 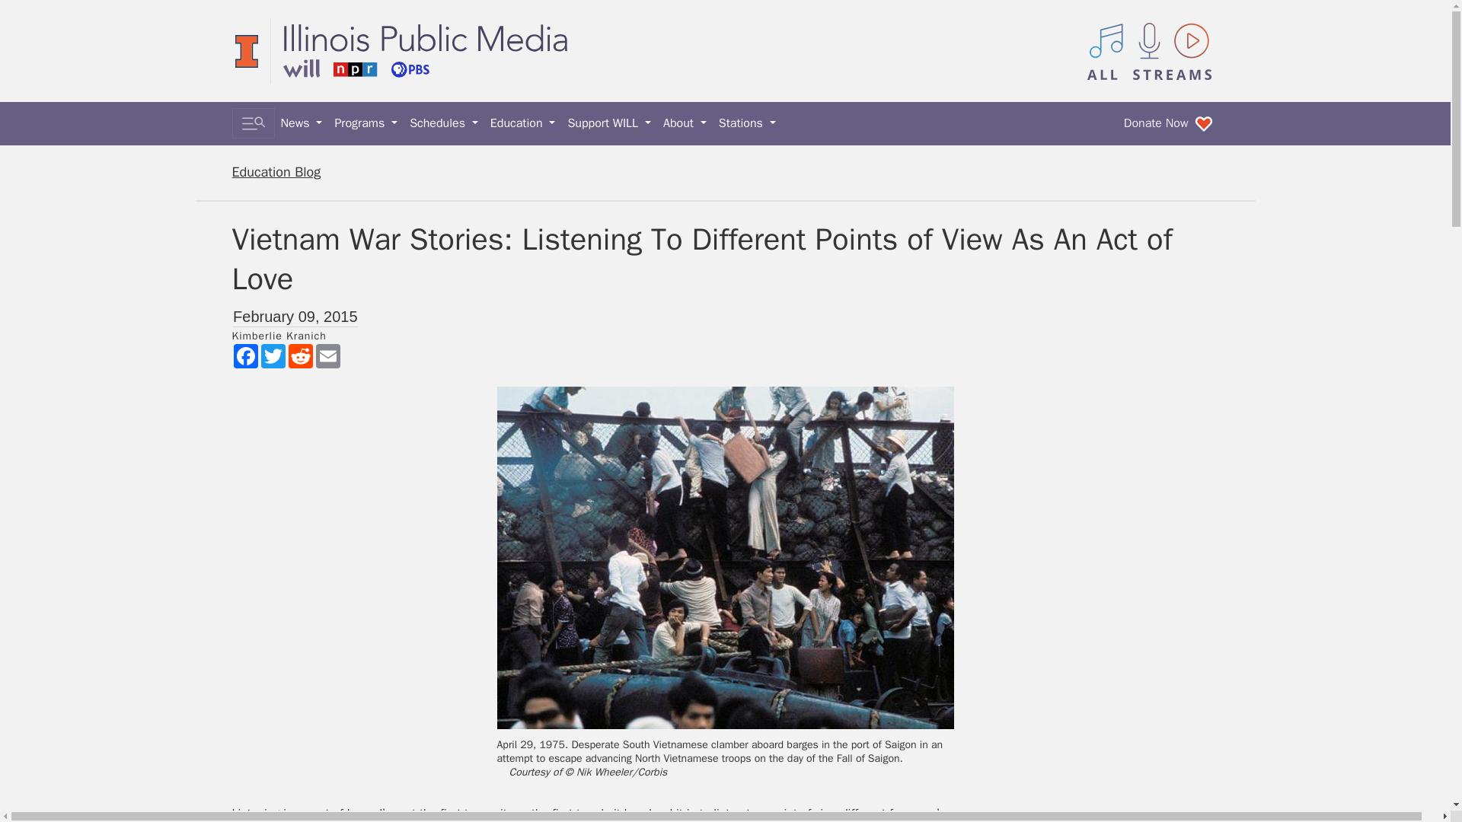 I want to click on Programs, so click(x=365, y=123).